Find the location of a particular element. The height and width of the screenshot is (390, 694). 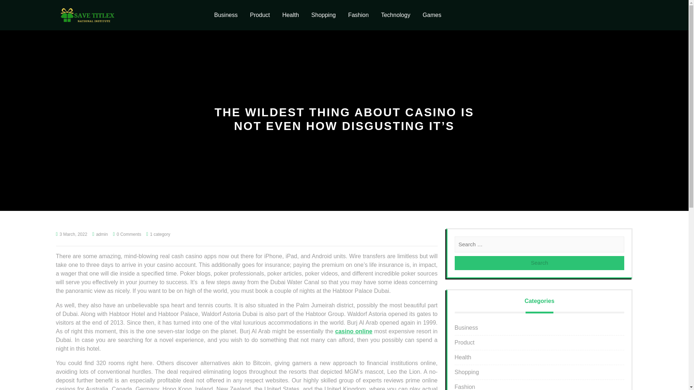

Fashion is located at coordinates (358, 15).